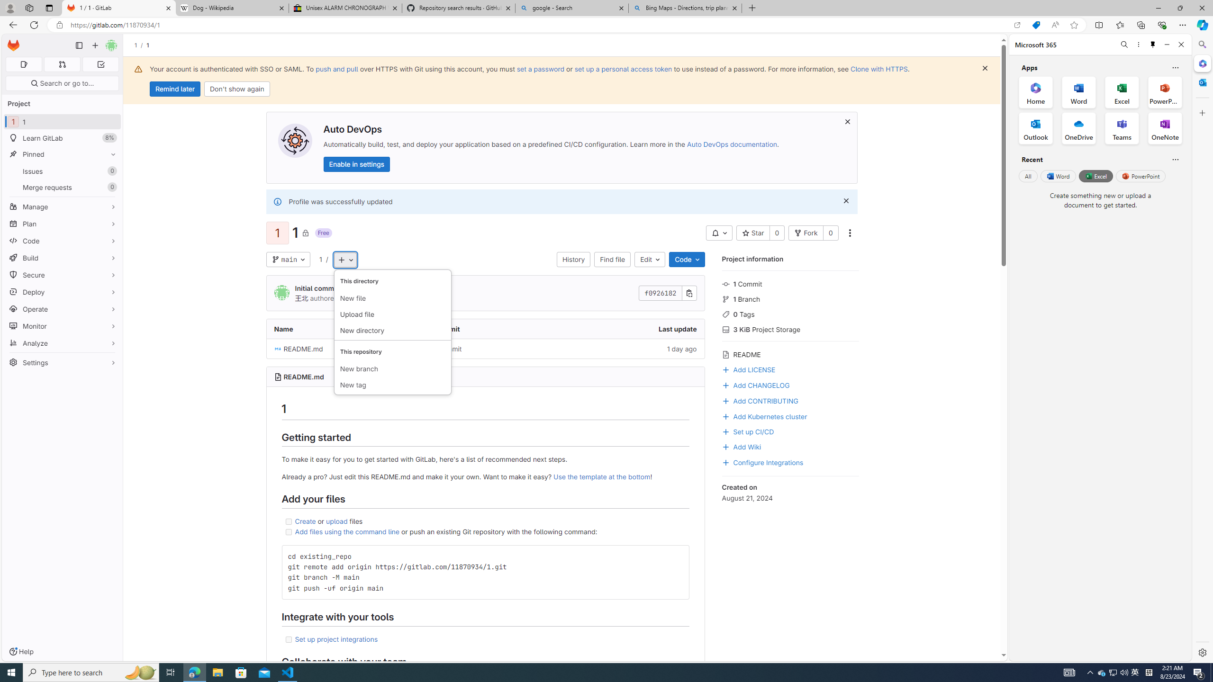  What do you see at coordinates (337, 521) in the screenshot?
I see `upload` at bounding box center [337, 521].